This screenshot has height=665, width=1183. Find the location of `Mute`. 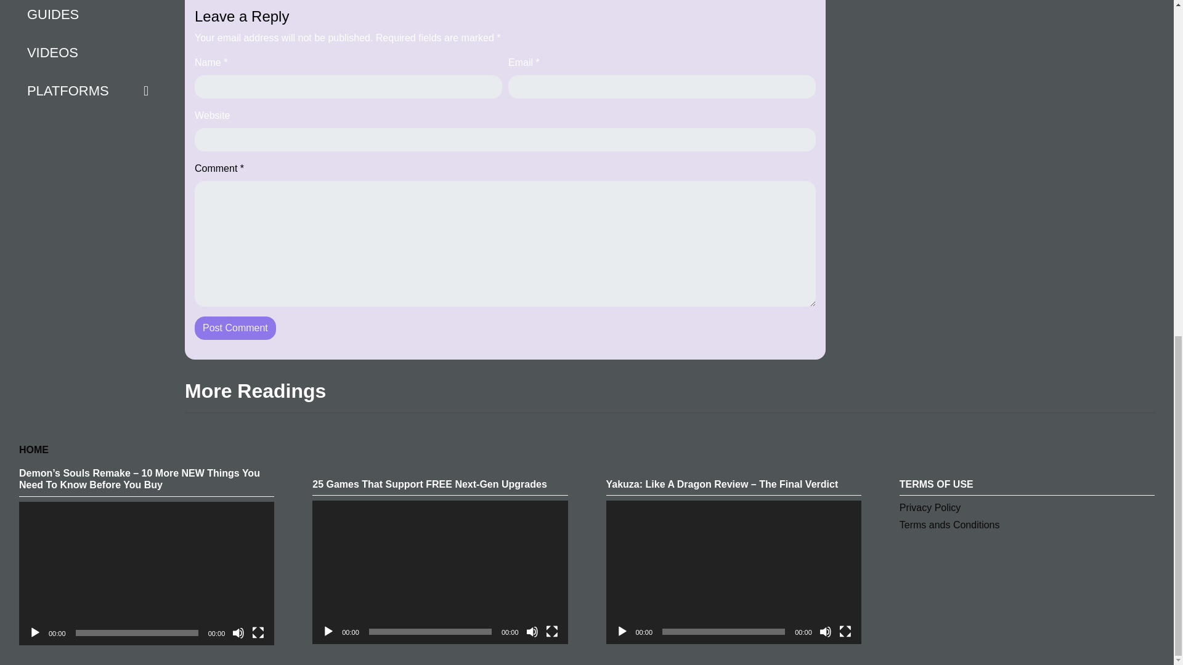

Mute is located at coordinates (532, 632).